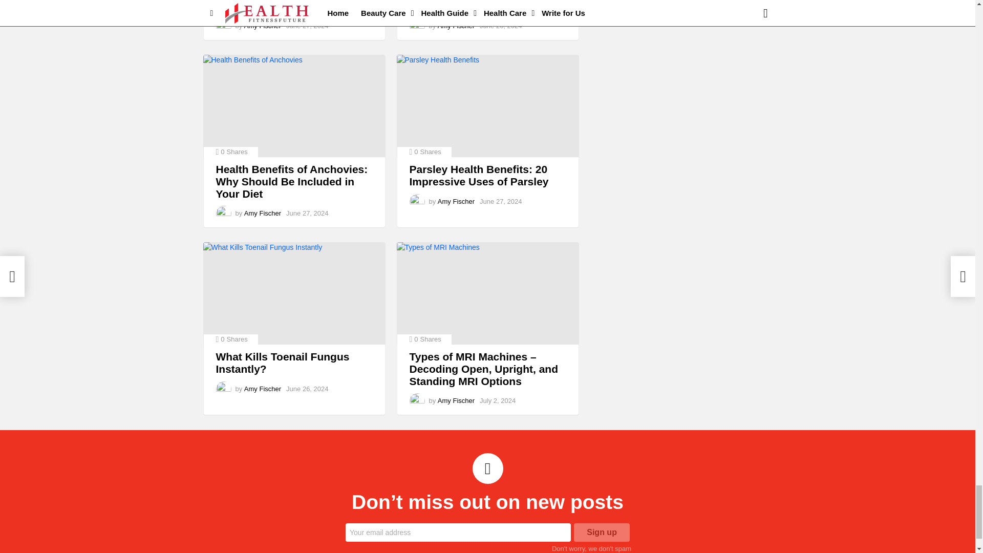 This screenshot has height=553, width=983. I want to click on Sign up, so click(602, 533).